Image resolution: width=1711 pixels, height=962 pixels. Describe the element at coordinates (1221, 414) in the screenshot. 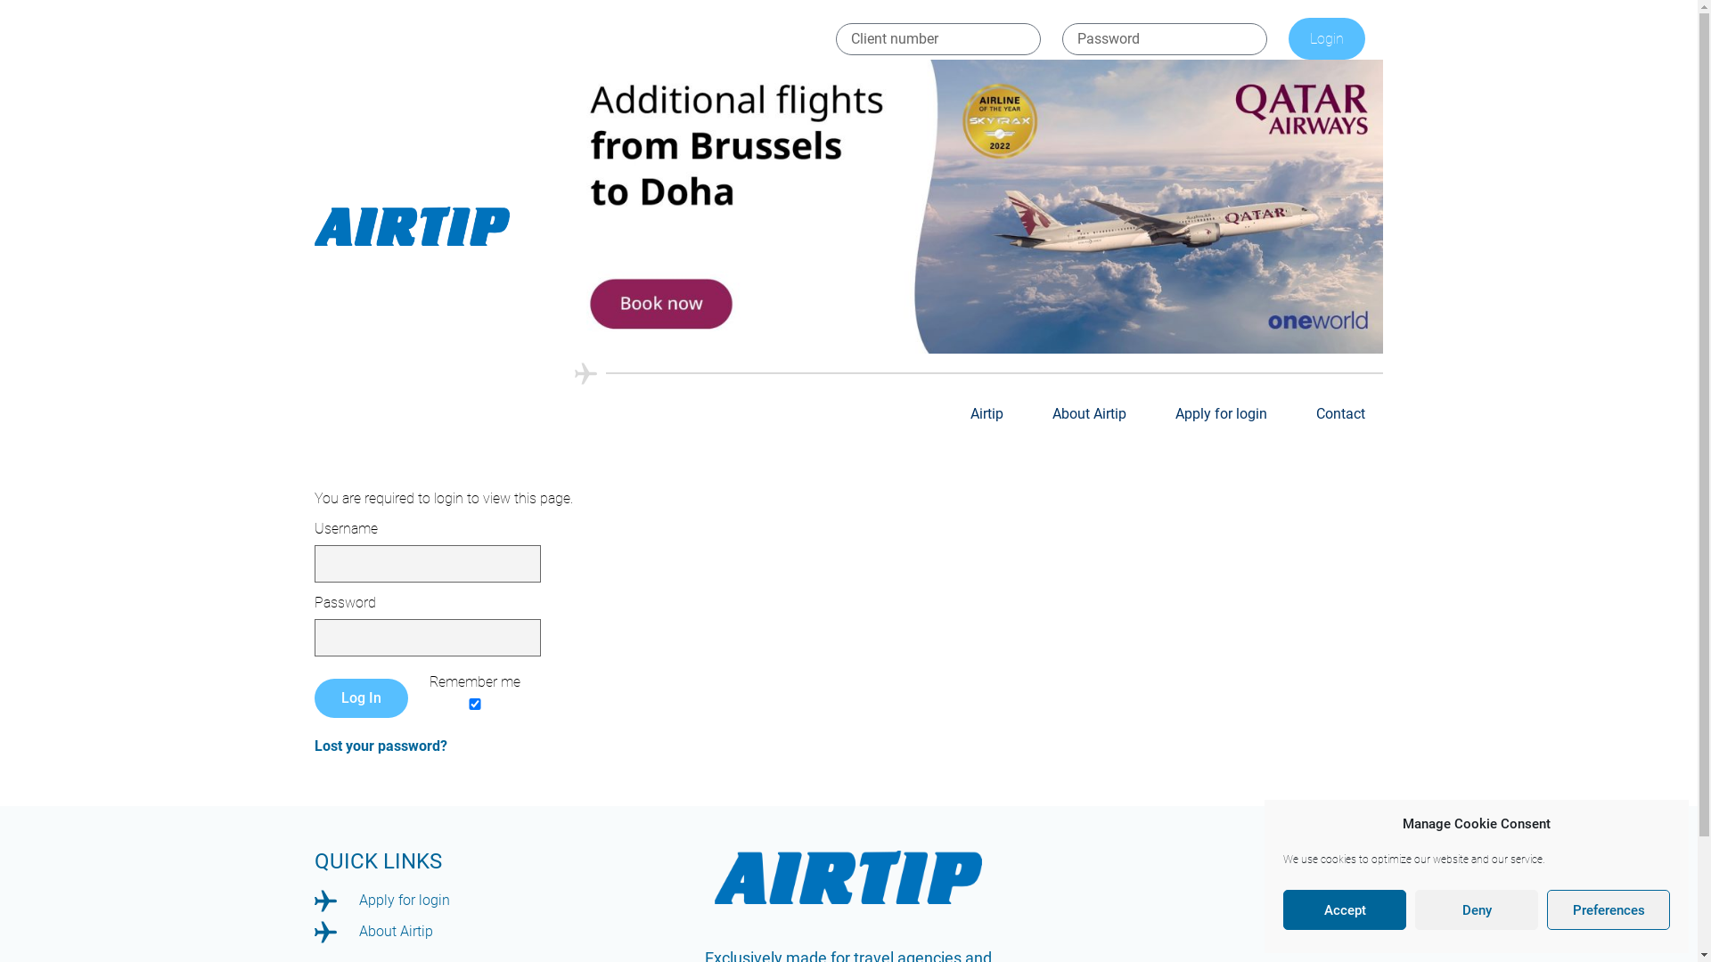

I see `Apply for login` at that location.